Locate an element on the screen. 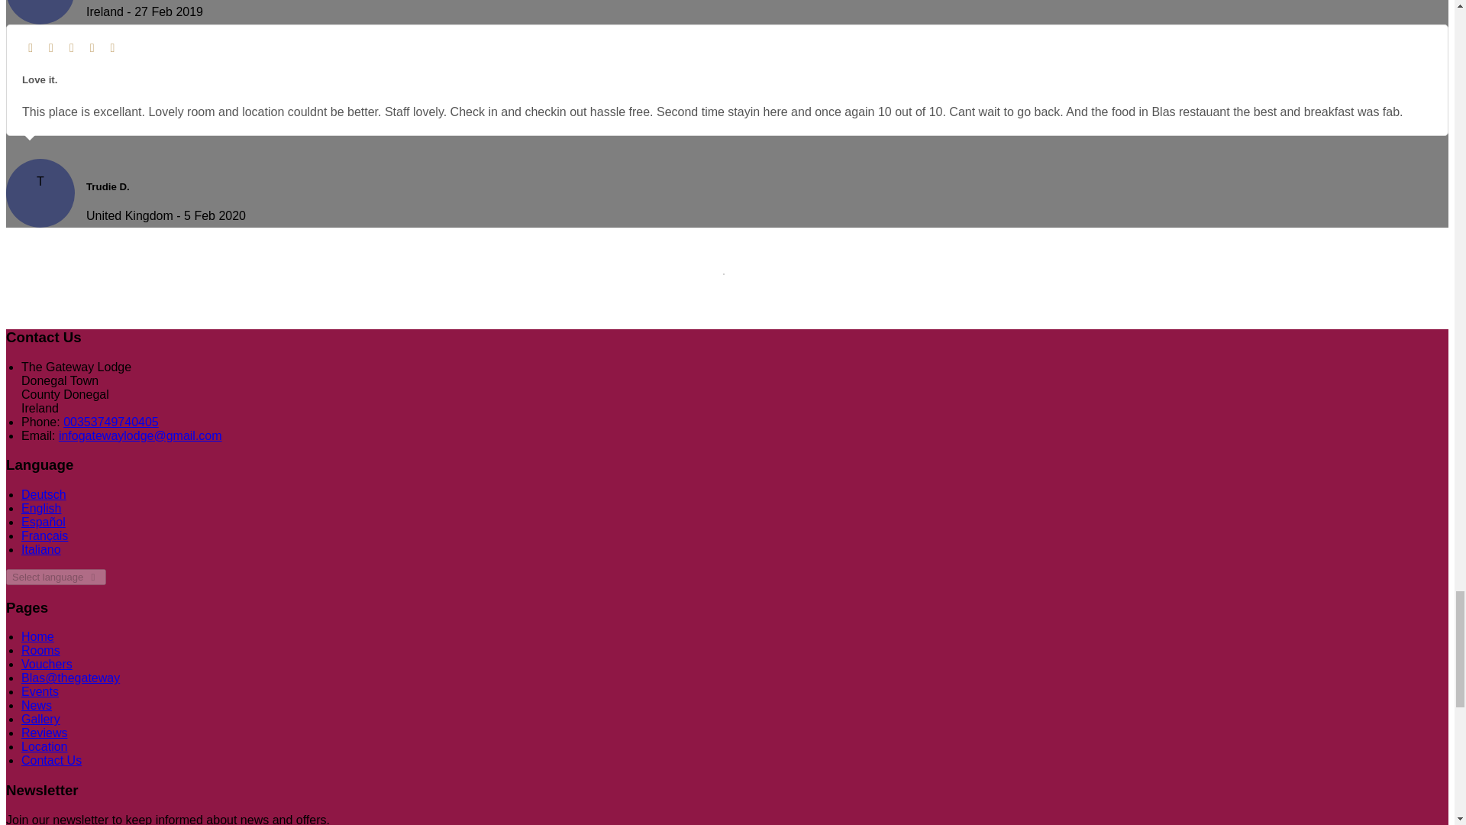 This screenshot has width=1466, height=825. Deutsch is located at coordinates (44, 494).